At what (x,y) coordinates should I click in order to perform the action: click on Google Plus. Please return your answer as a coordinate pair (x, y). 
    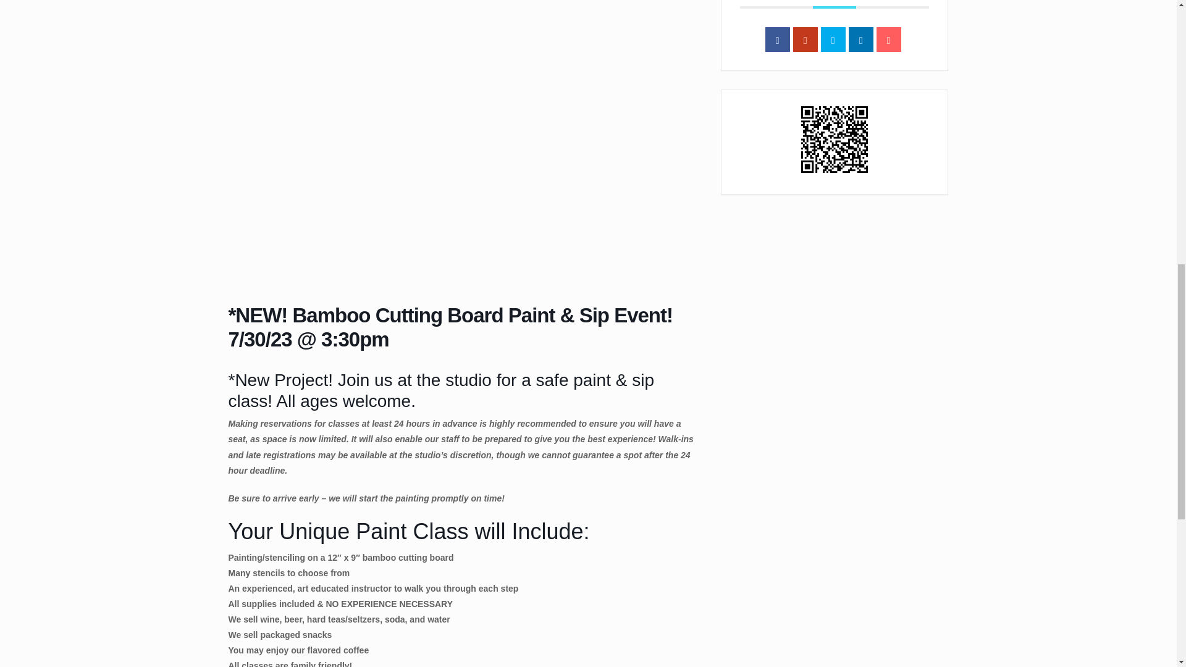
    Looking at the image, I should click on (805, 40).